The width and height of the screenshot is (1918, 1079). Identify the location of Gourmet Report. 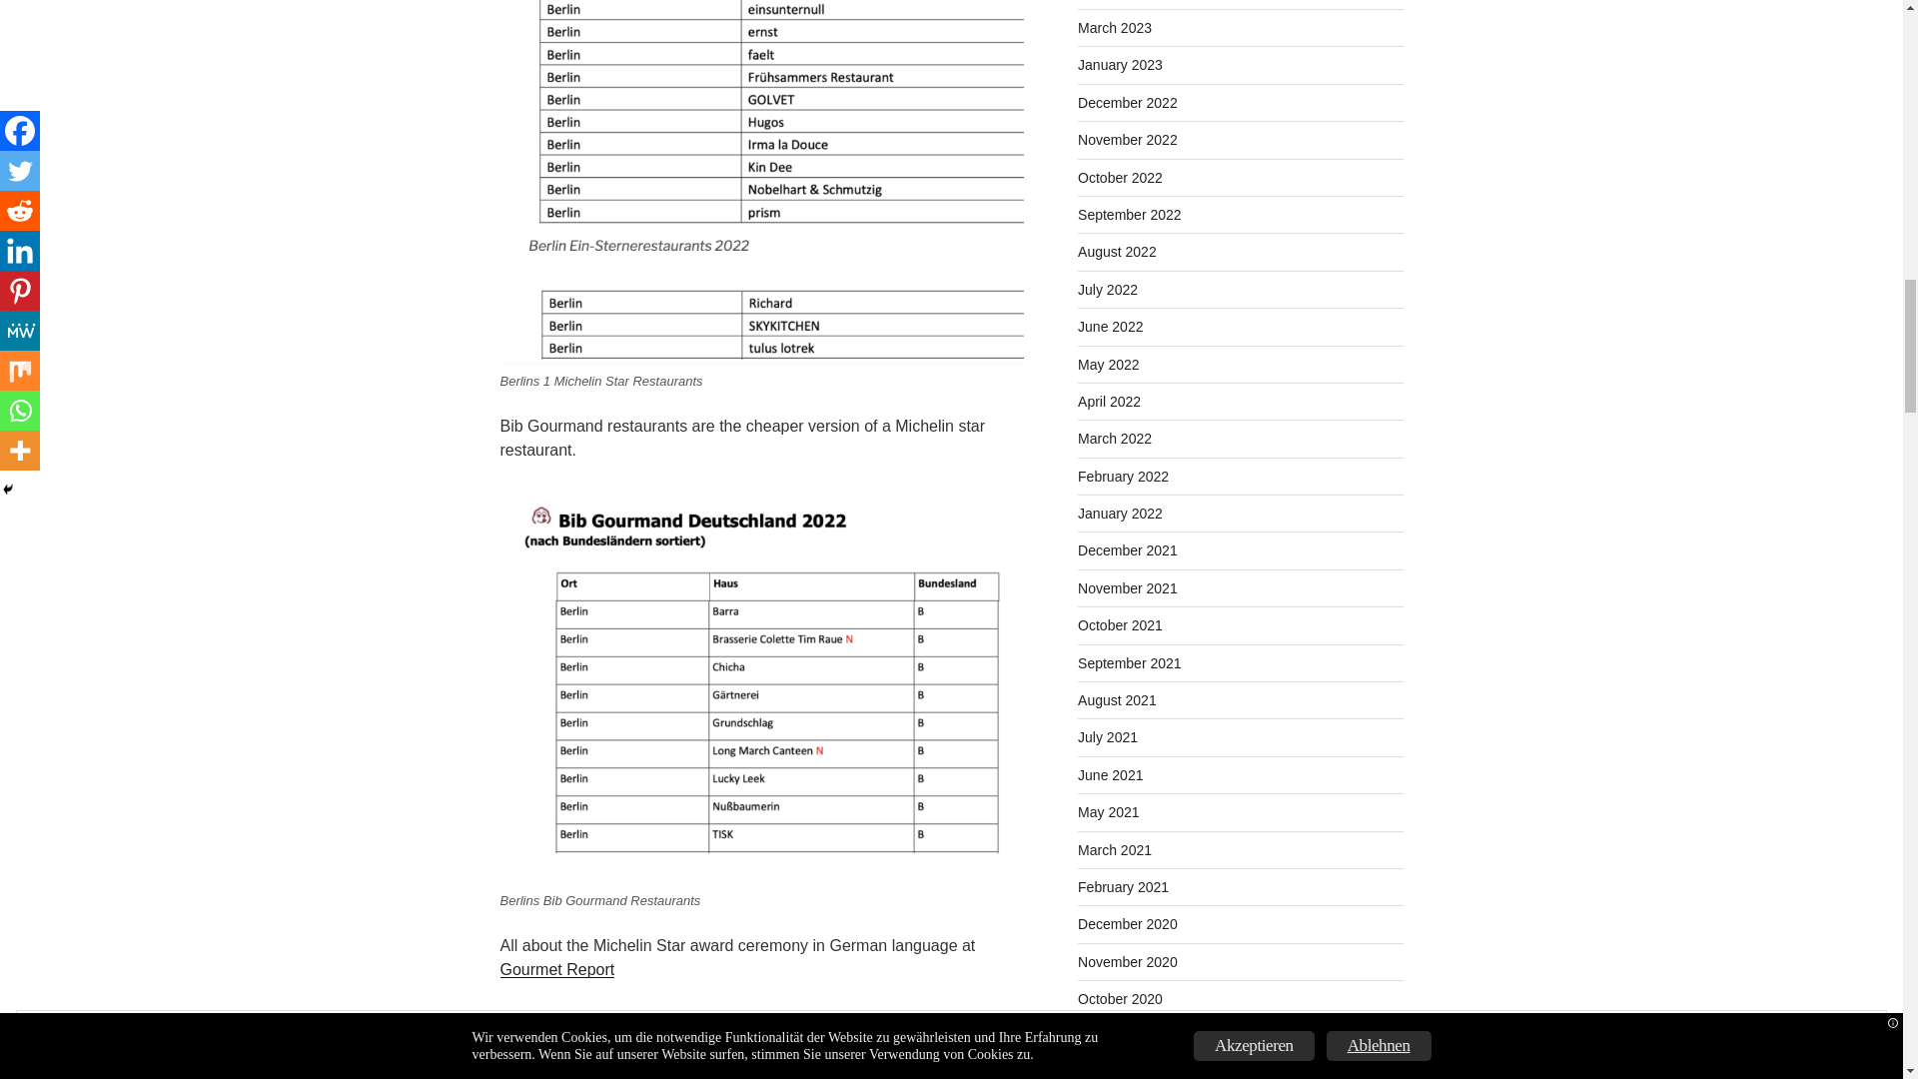
(555, 969).